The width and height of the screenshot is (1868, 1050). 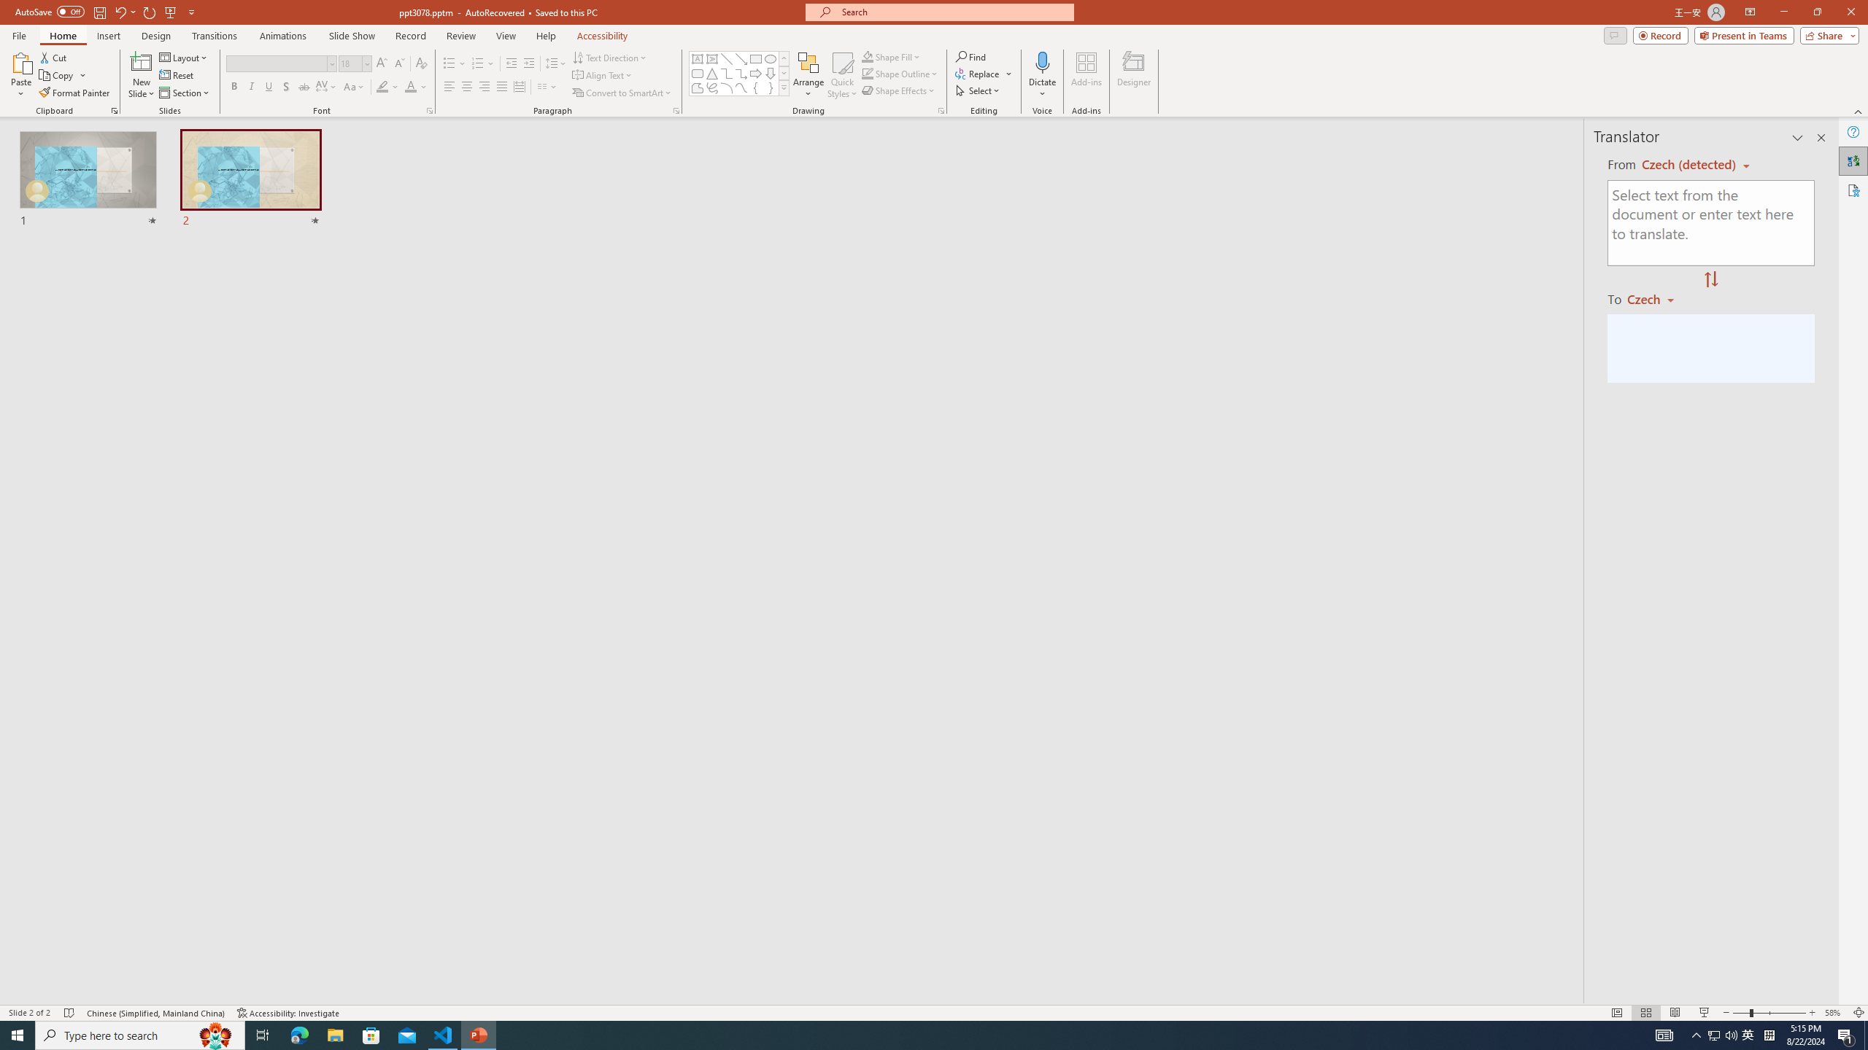 I want to click on Section, so click(x=185, y=93).